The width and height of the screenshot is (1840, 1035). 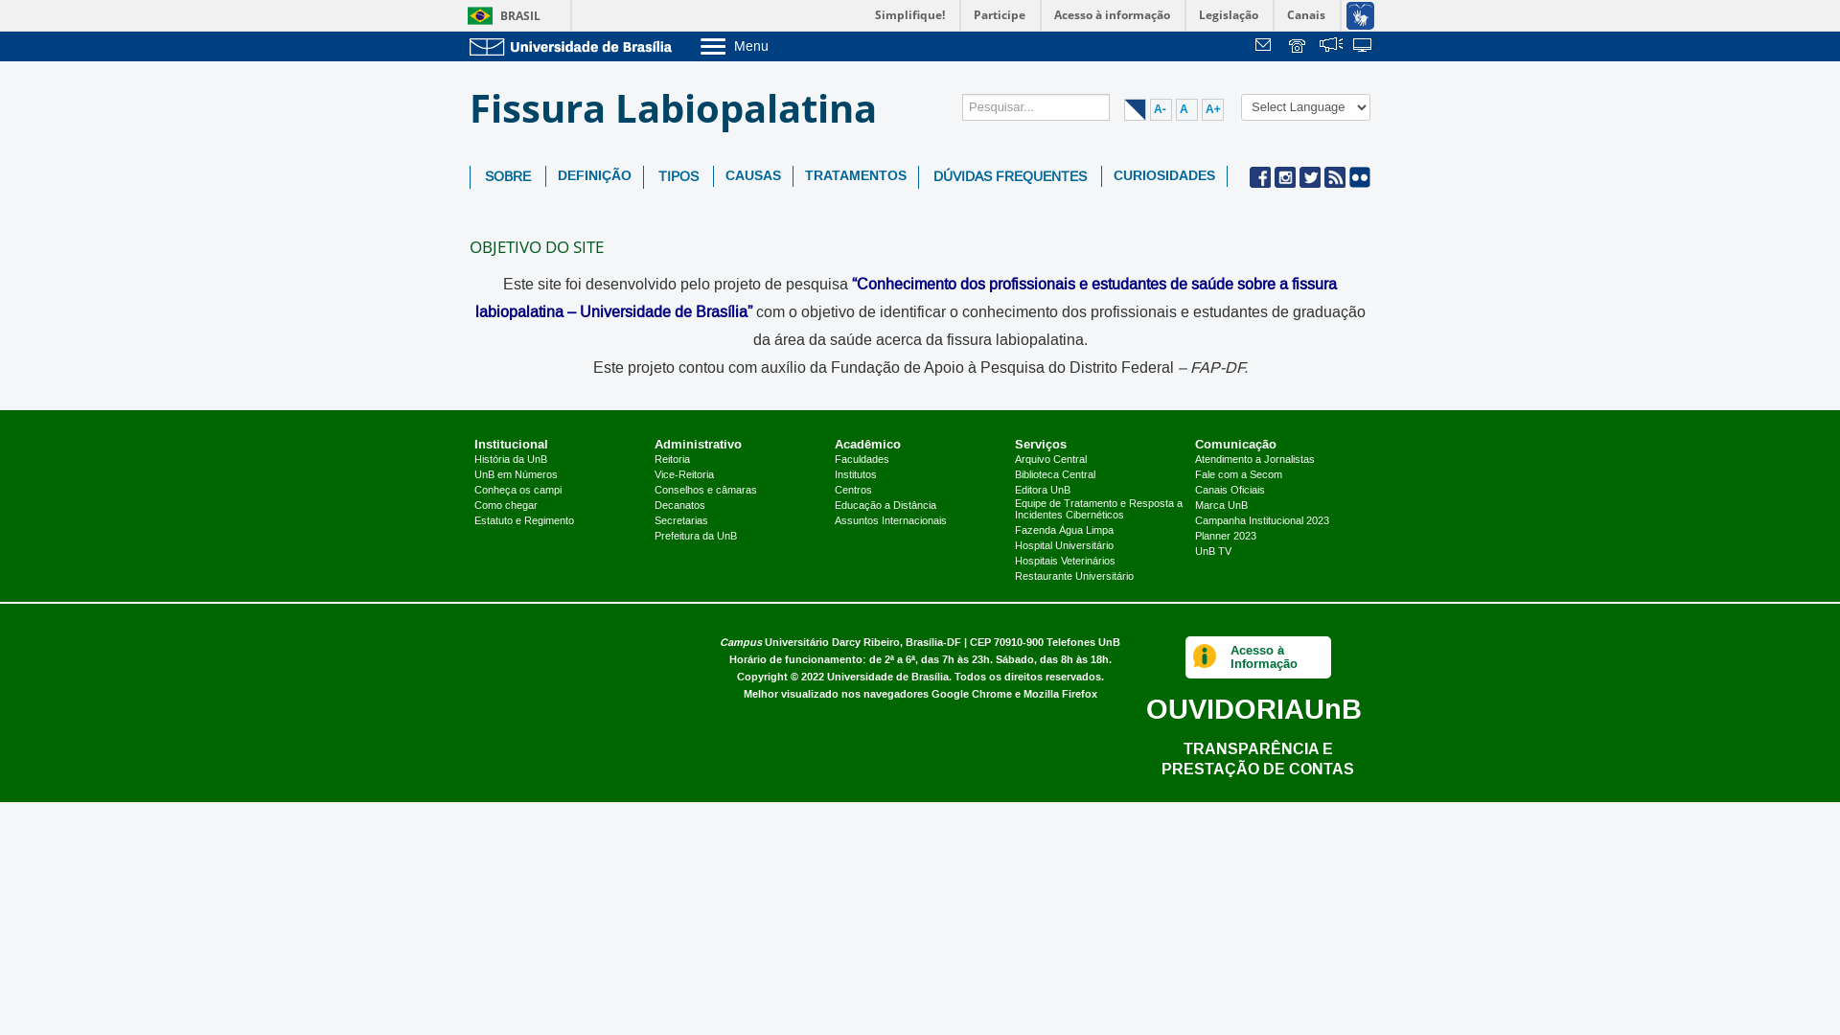 What do you see at coordinates (1226, 537) in the screenshot?
I see `Planner 2023` at bounding box center [1226, 537].